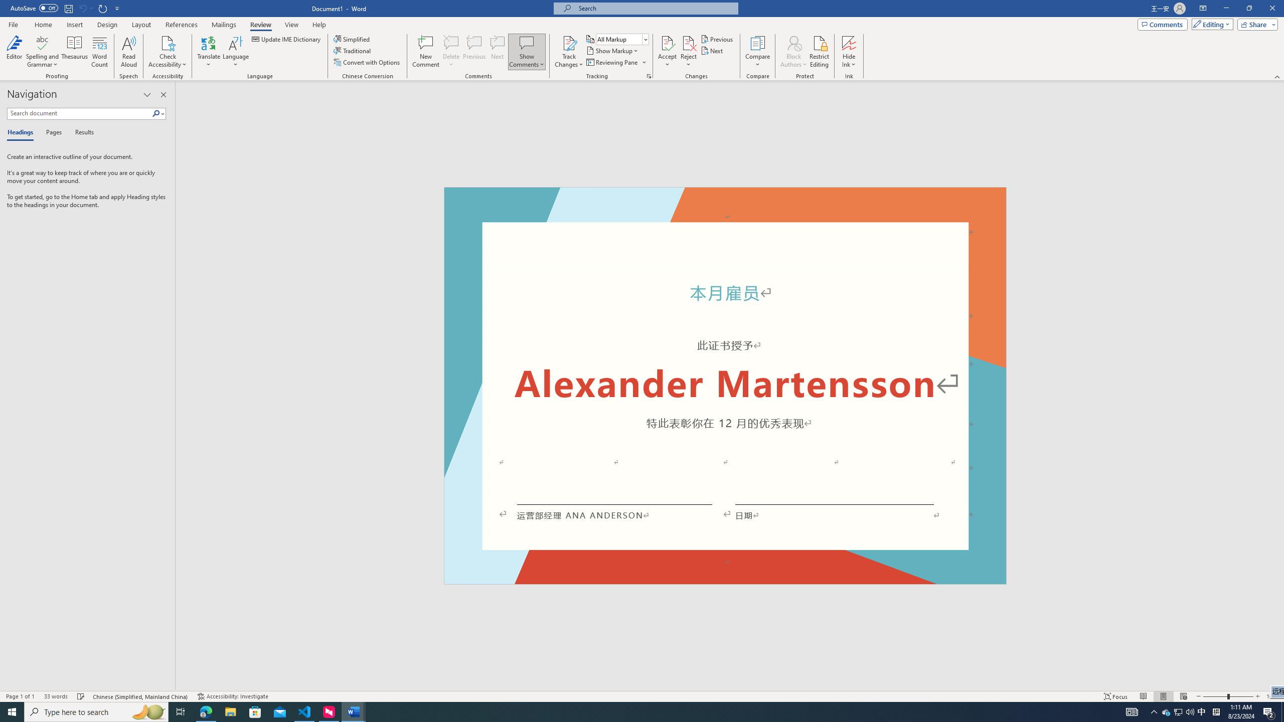 The height and width of the screenshot is (722, 1284). I want to click on Close, so click(1272, 9).